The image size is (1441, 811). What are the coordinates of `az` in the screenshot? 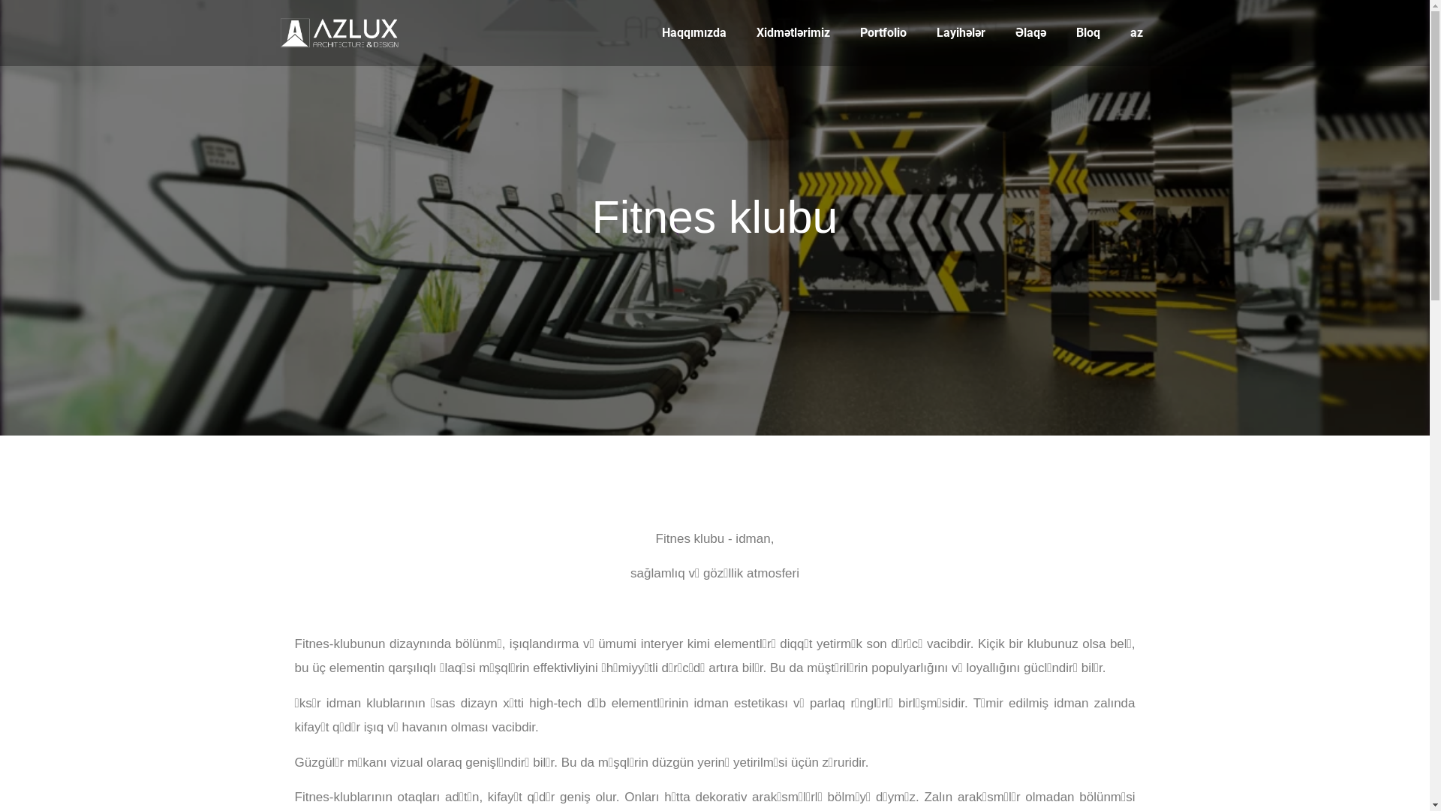 It's located at (1136, 33).